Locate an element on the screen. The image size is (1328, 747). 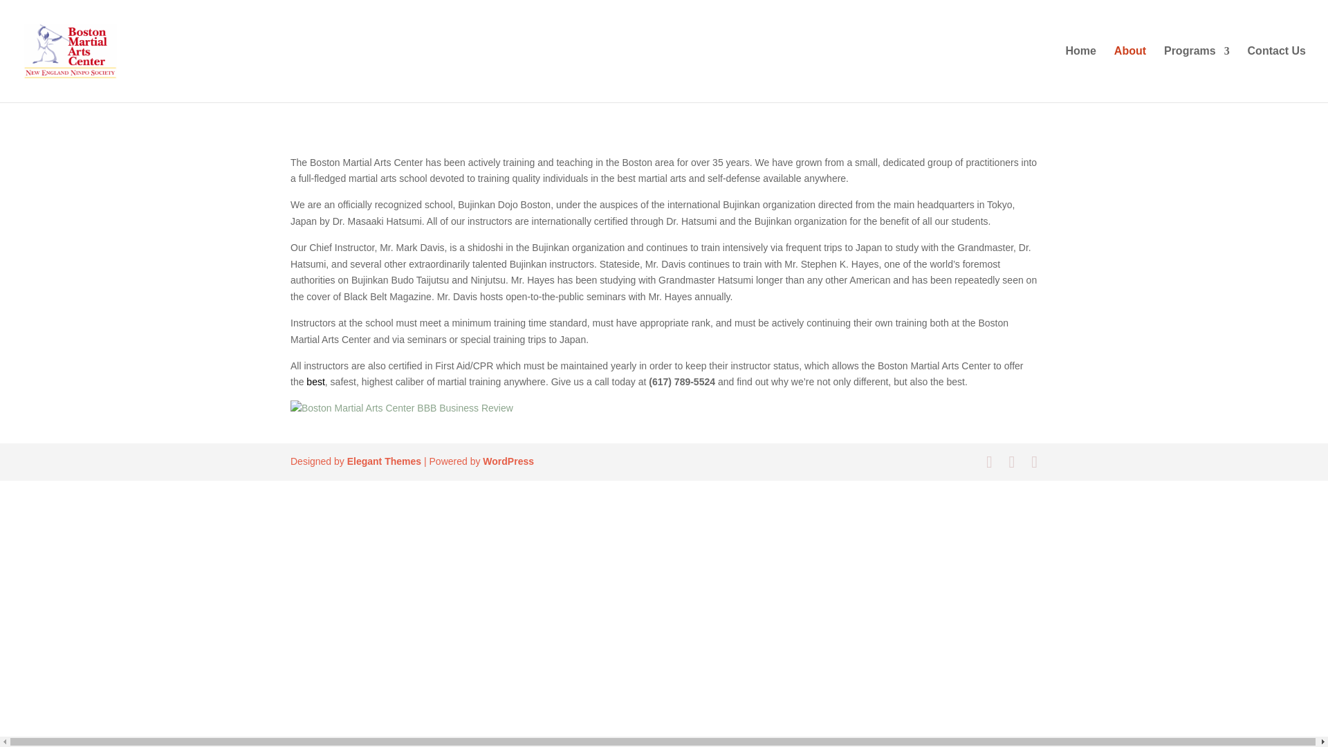
Boston Martial Arts Center BBB Business Review is located at coordinates (401, 408).